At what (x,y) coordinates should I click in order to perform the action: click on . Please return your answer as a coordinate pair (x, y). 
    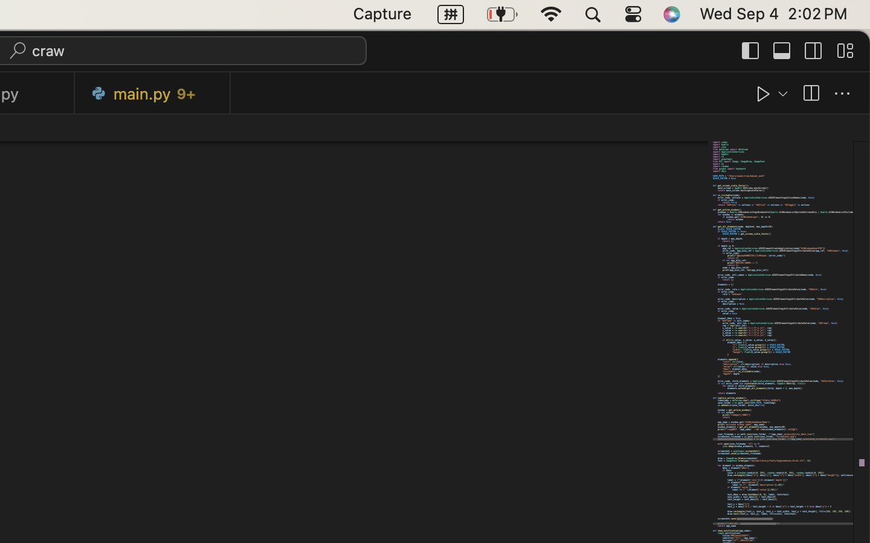
    Looking at the image, I should click on (764, 94).